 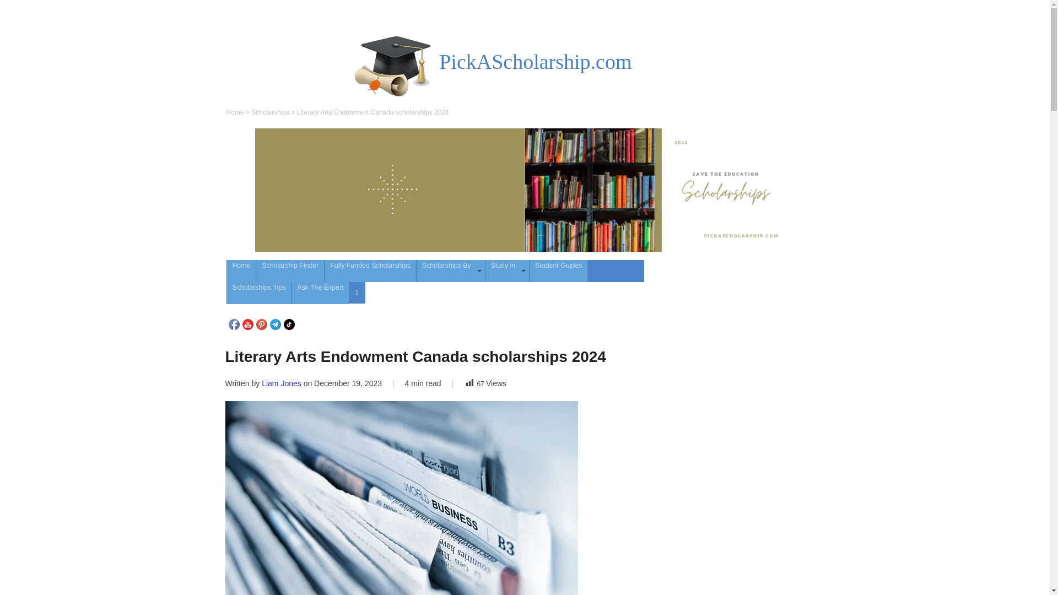 What do you see at coordinates (248, 324) in the screenshot?
I see `YouTube` at bounding box center [248, 324].